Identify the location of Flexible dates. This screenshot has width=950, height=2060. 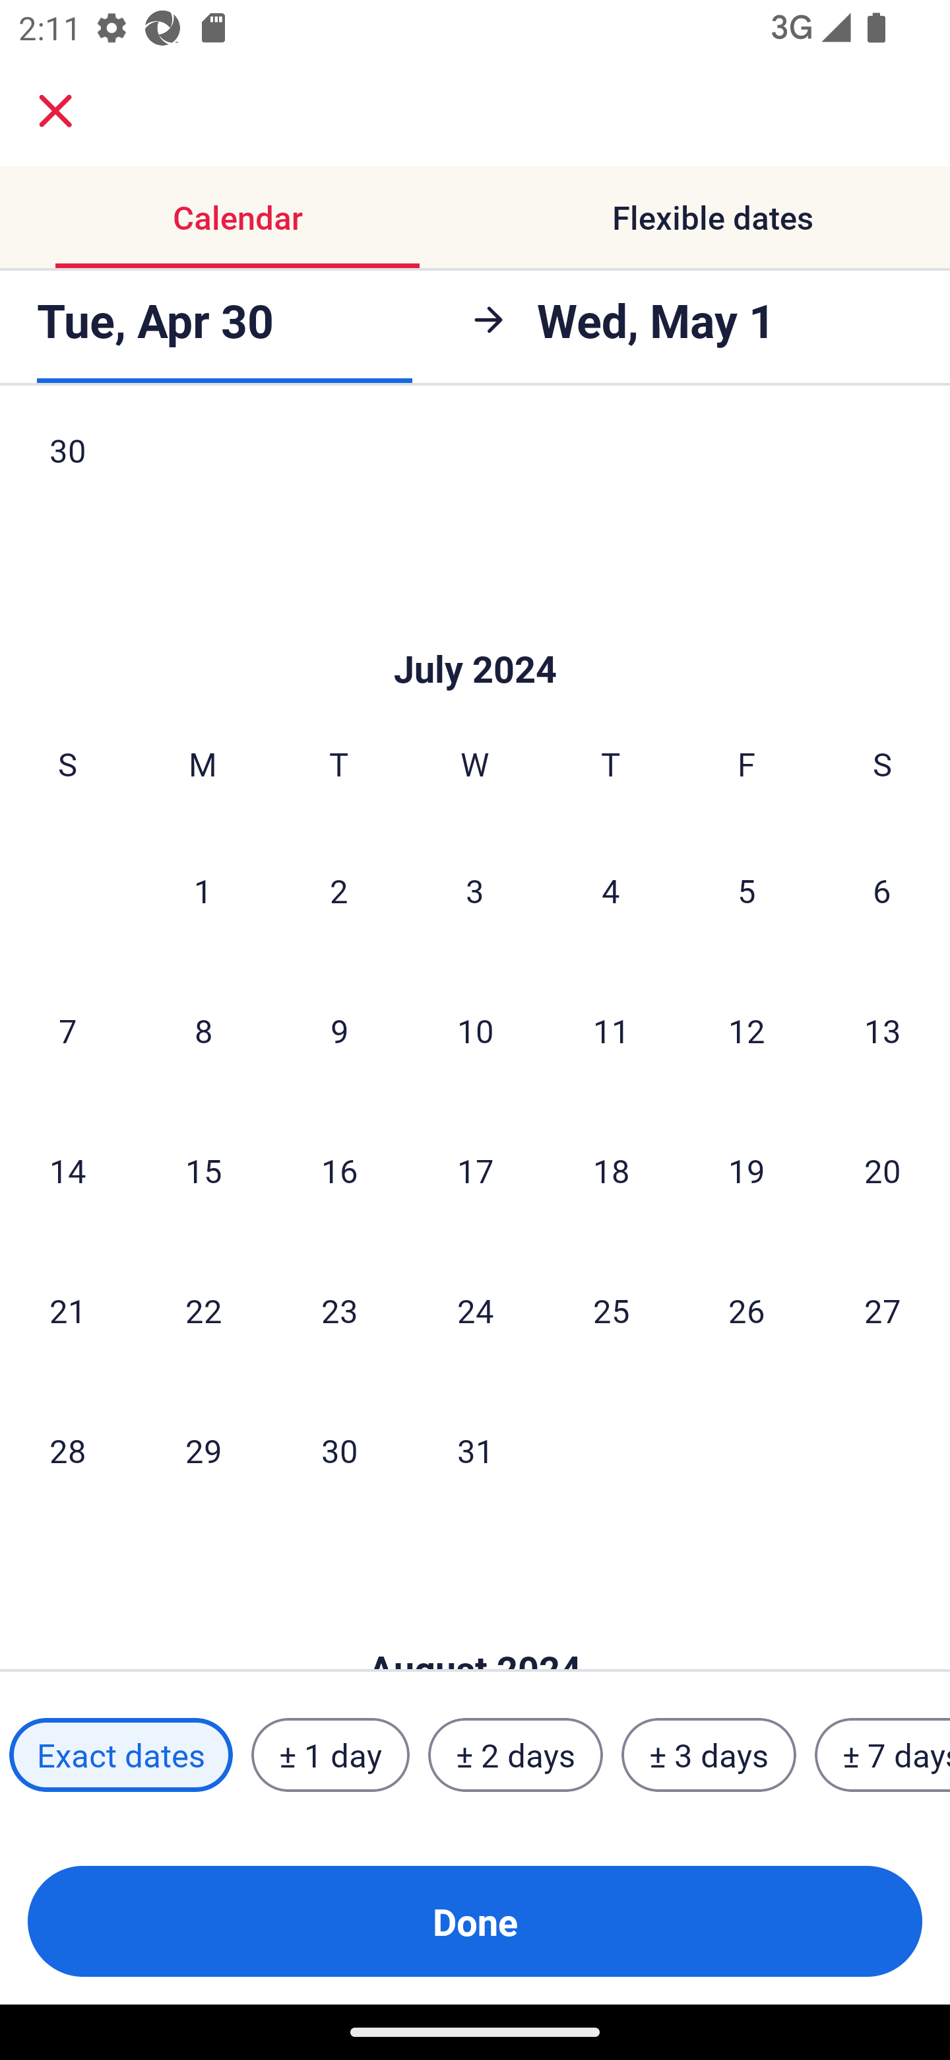
(712, 217).